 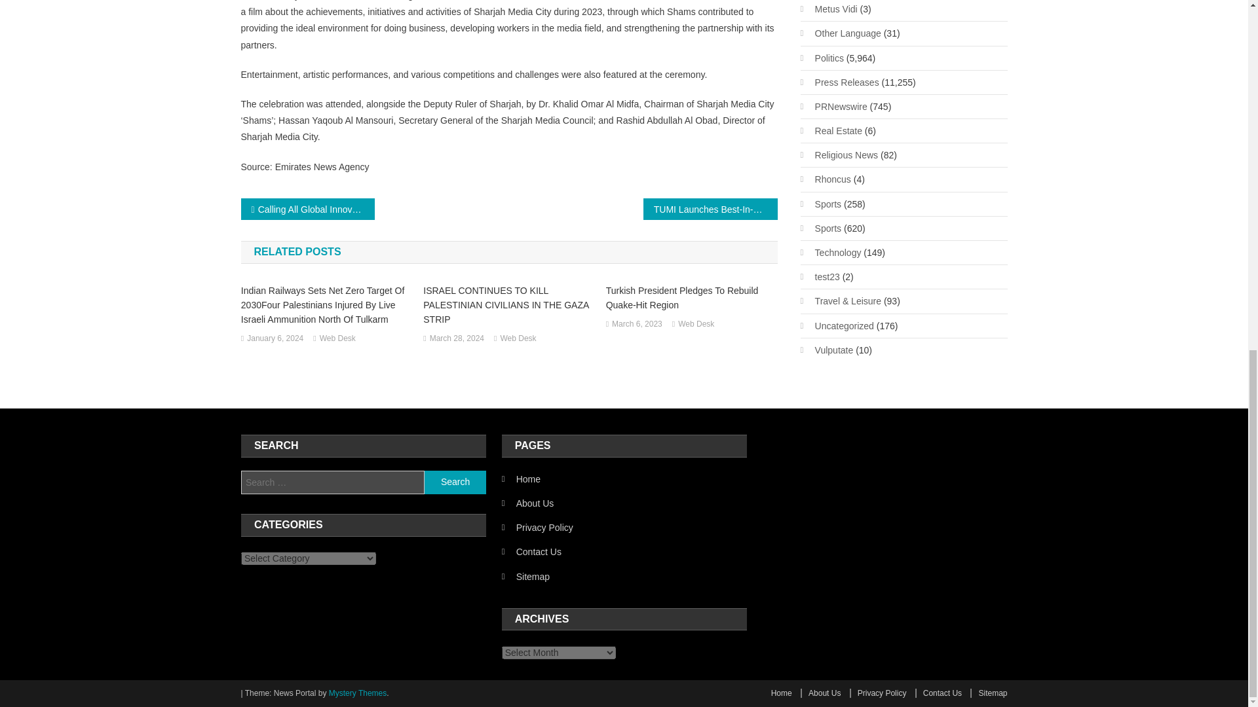 What do you see at coordinates (337, 339) in the screenshot?
I see `Web Desk` at bounding box center [337, 339].